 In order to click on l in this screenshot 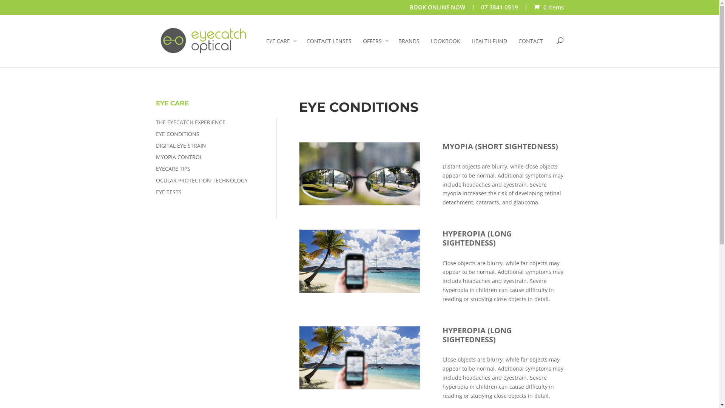, I will do `click(526, 9)`.